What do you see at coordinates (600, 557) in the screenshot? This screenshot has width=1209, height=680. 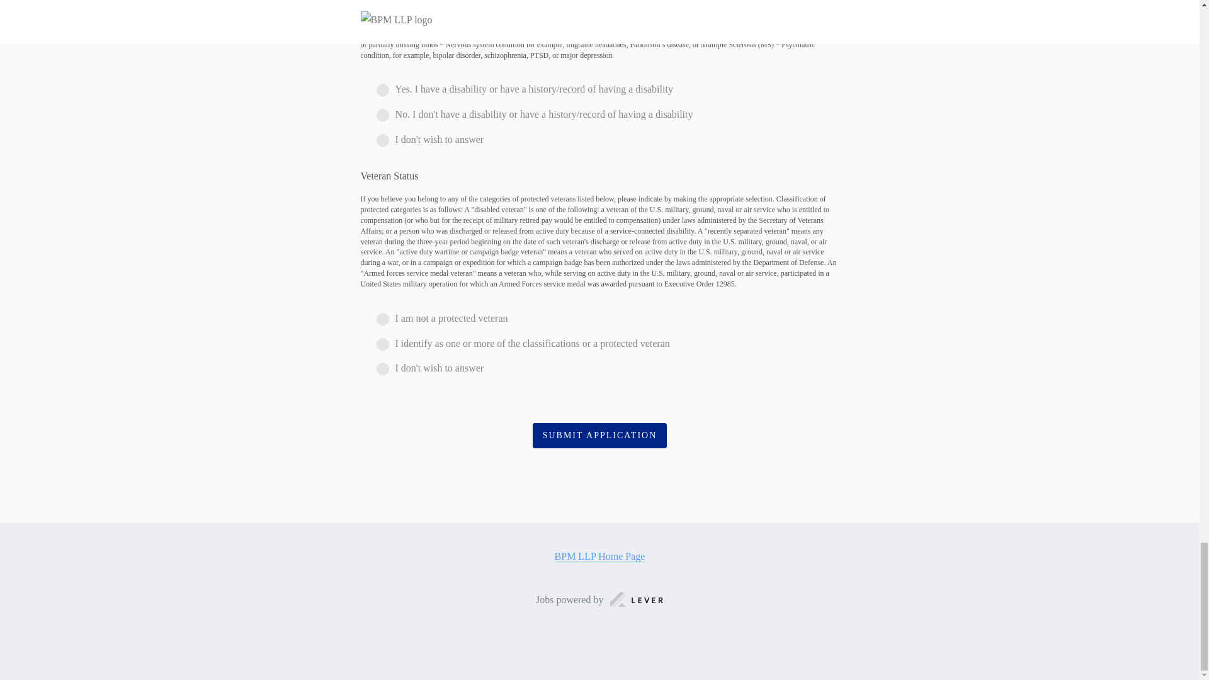 I see `BPM LLP Home Page` at bounding box center [600, 557].